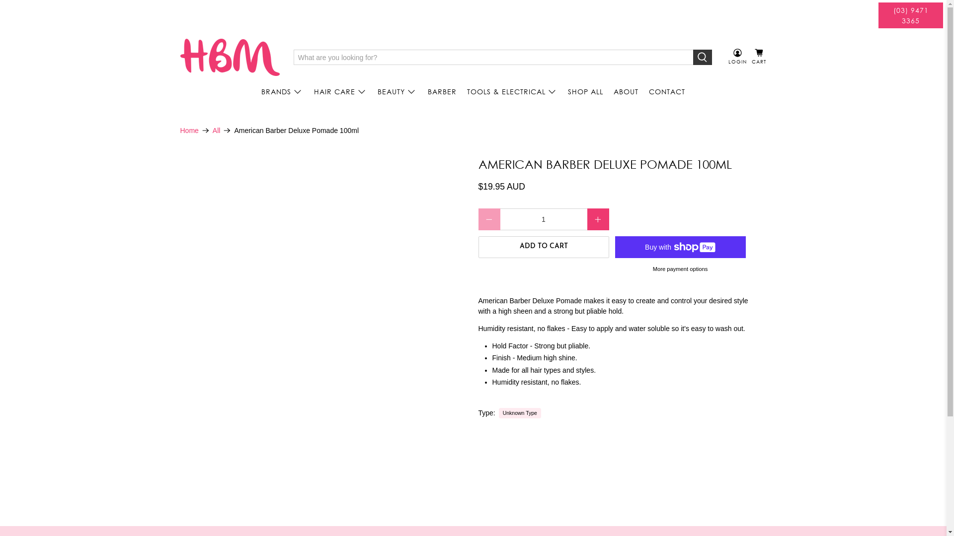 This screenshot has height=536, width=954. What do you see at coordinates (189, 131) in the screenshot?
I see `Home` at bounding box center [189, 131].